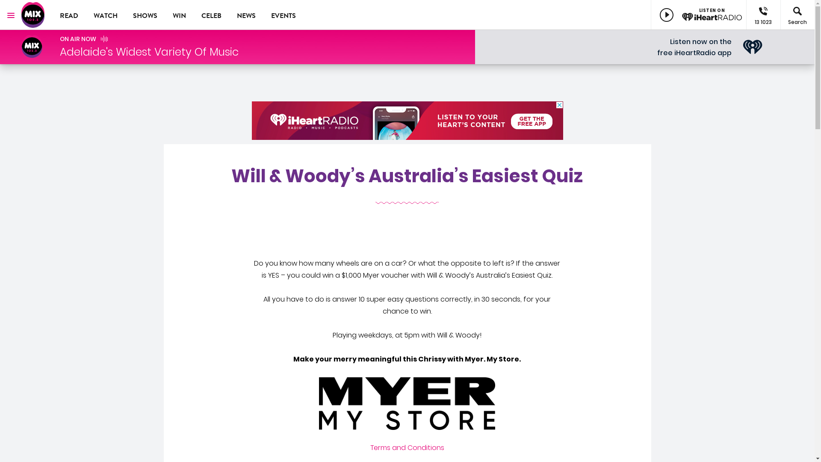 This screenshot has width=821, height=462. I want to click on EVENTS, so click(284, 15).